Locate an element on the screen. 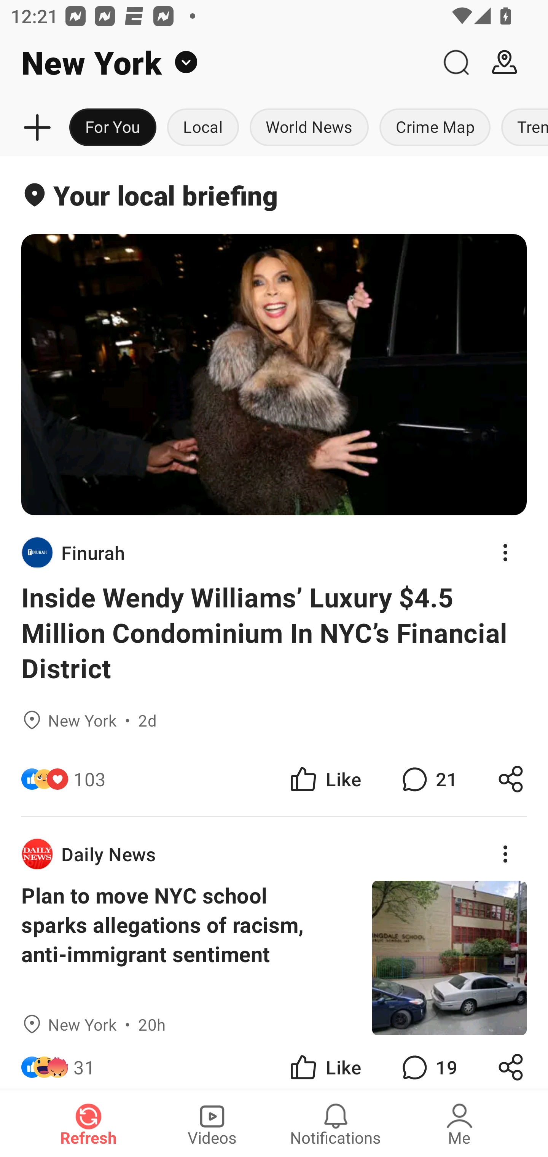 The width and height of the screenshot is (548, 1157). 103 is located at coordinates (90, 779).